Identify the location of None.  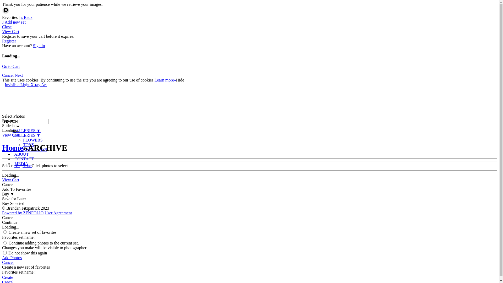
(27, 166).